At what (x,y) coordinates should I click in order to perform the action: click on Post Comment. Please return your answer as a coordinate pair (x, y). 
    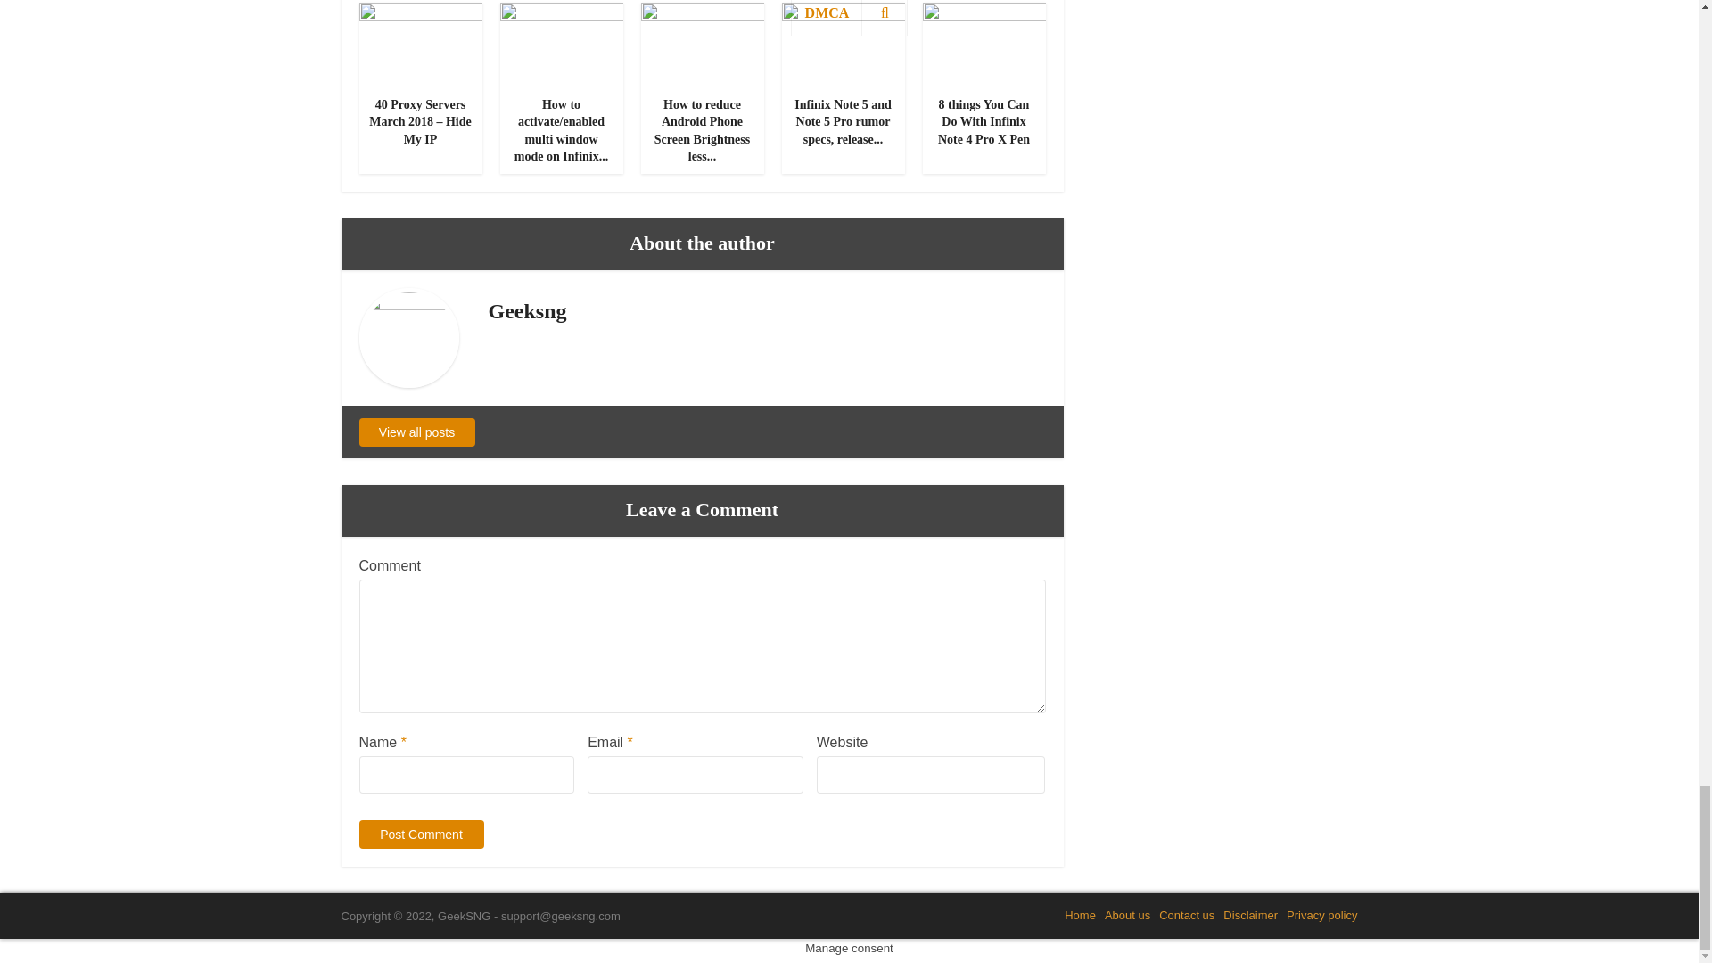
    Looking at the image, I should click on (420, 835).